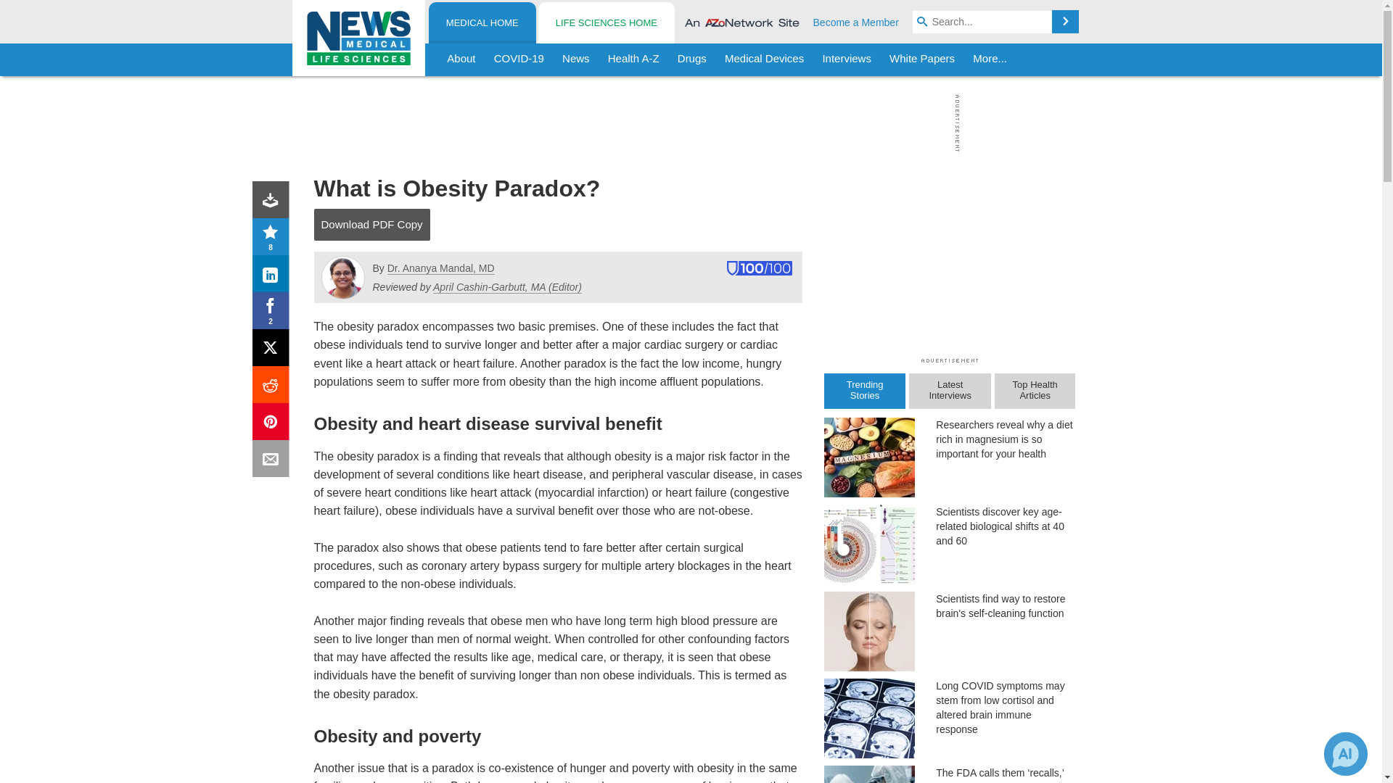  Describe the element at coordinates (482, 23) in the screenshot. I see `MEDICAL HOME` at that location.